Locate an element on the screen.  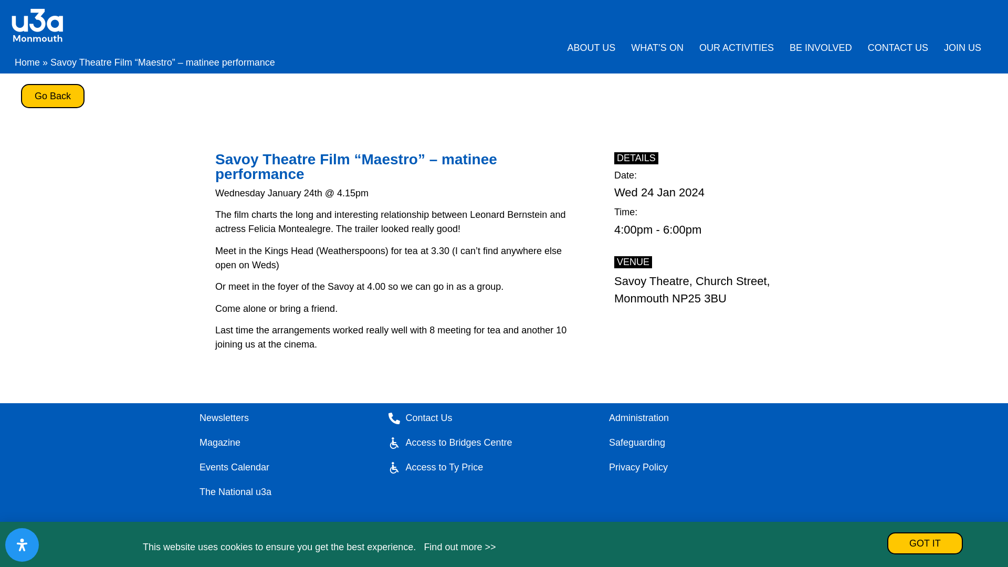
The National u3a is located at coordinates (283, 492).